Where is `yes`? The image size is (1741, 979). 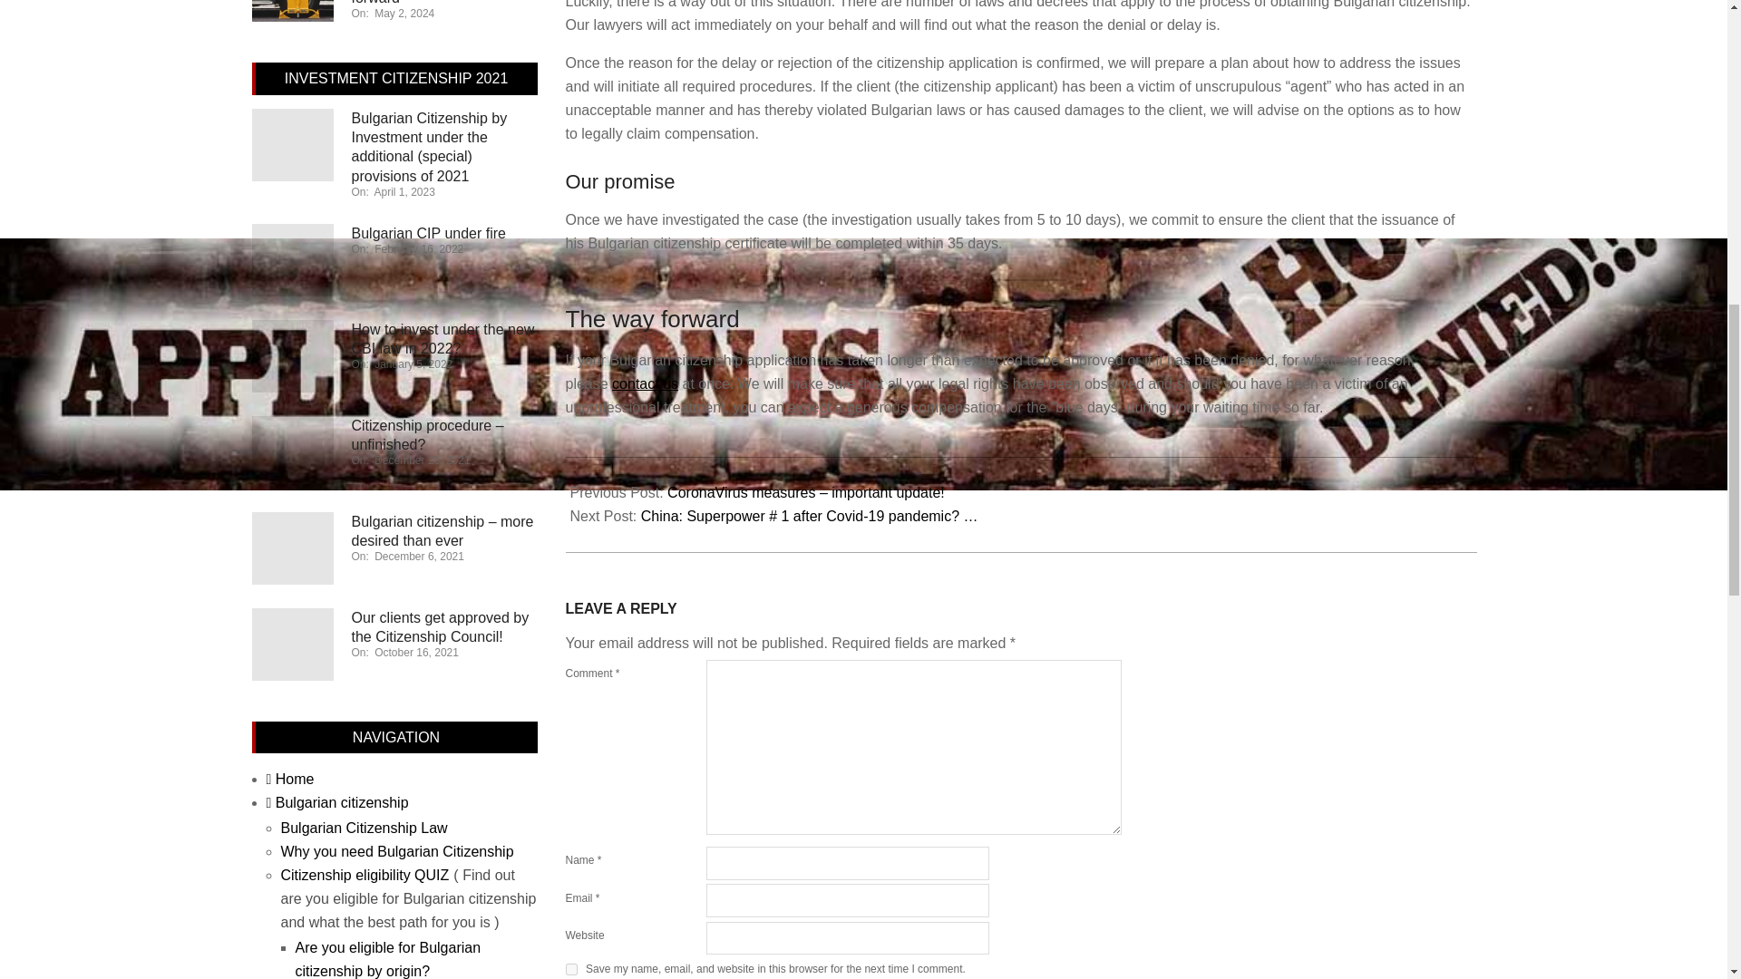 yes is located at coordinates (571, 968).